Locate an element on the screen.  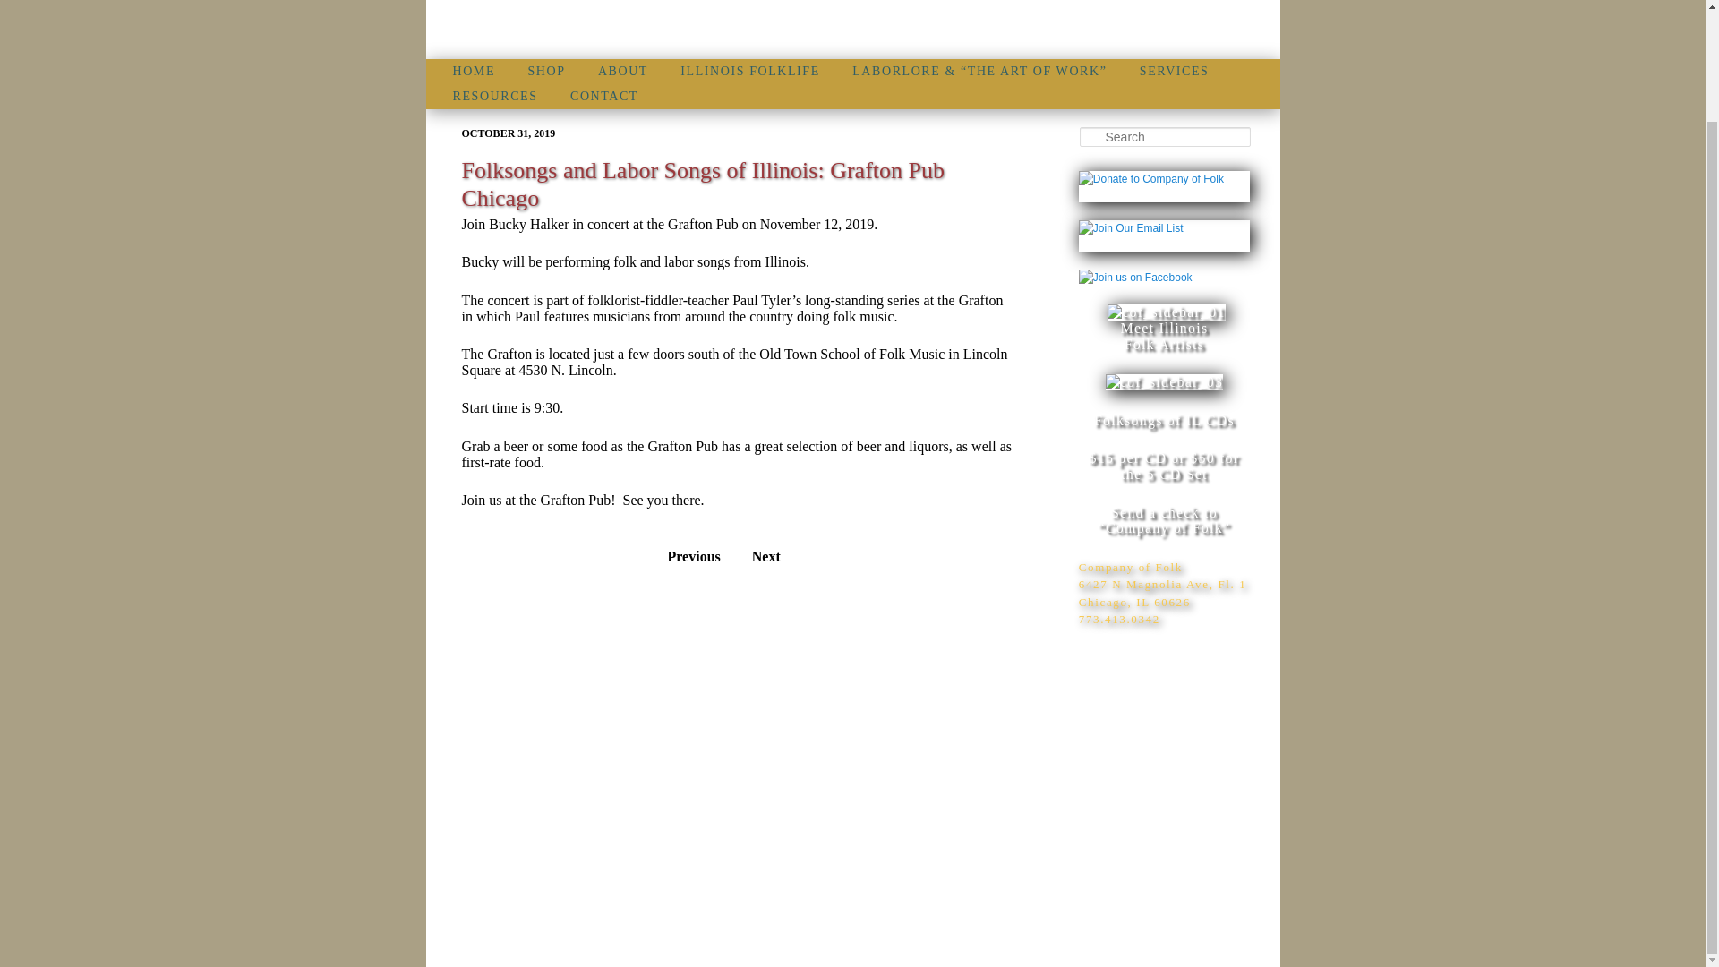
Previous is located at coordinates (694, 556).